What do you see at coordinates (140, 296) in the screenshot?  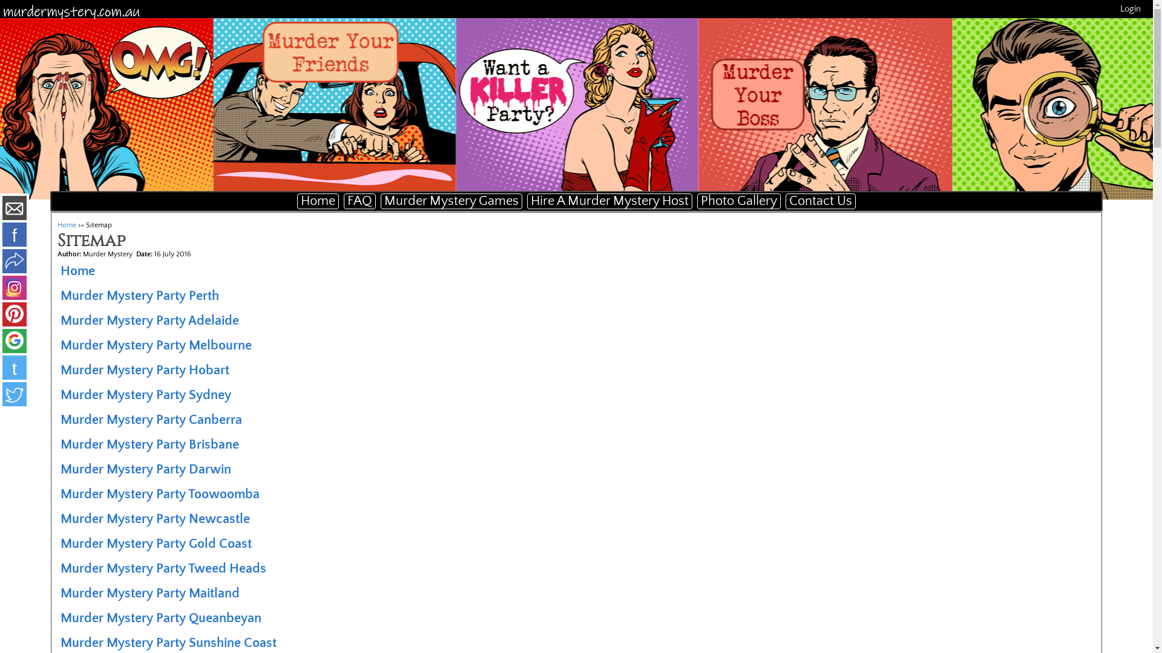 I see `Murder Mystery Party Perth` at bounding box center [140, 296].